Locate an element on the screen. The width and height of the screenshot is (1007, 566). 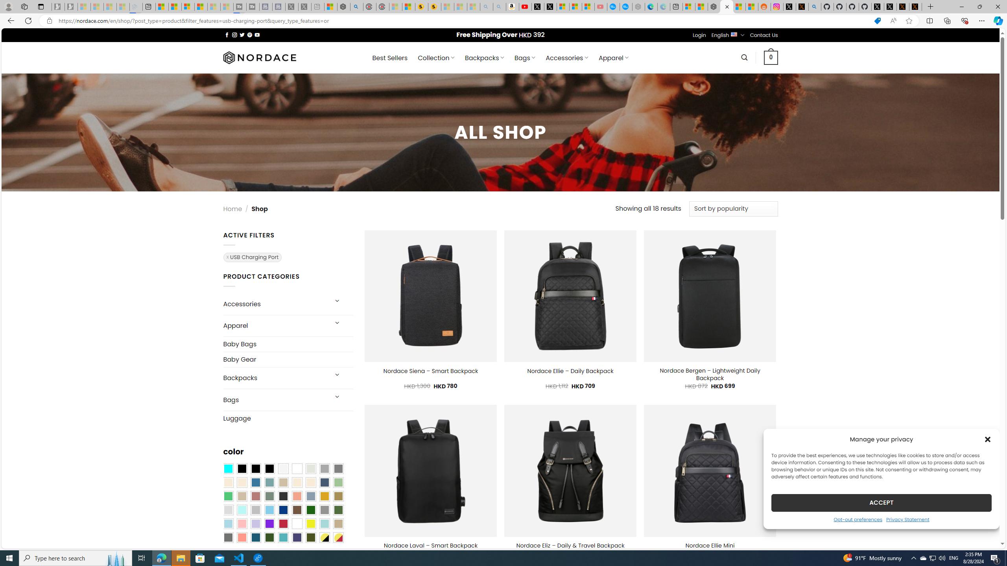
Kelp is located at coordinates (338, 496).